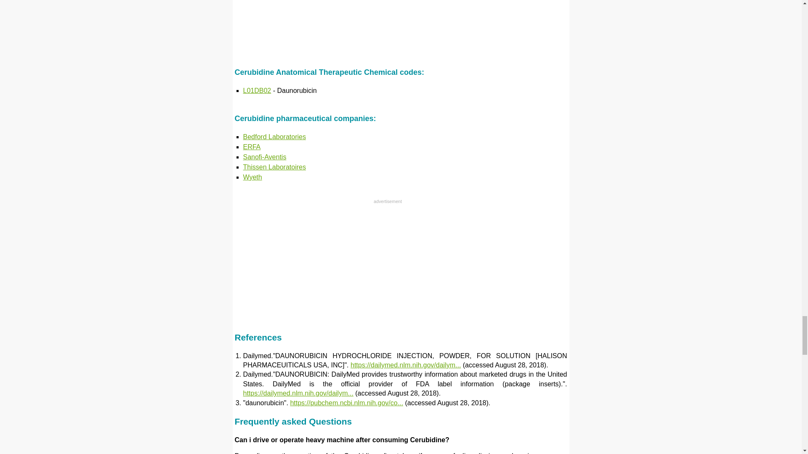  I want to click on Bedford Laboratories, so click(274, 137).